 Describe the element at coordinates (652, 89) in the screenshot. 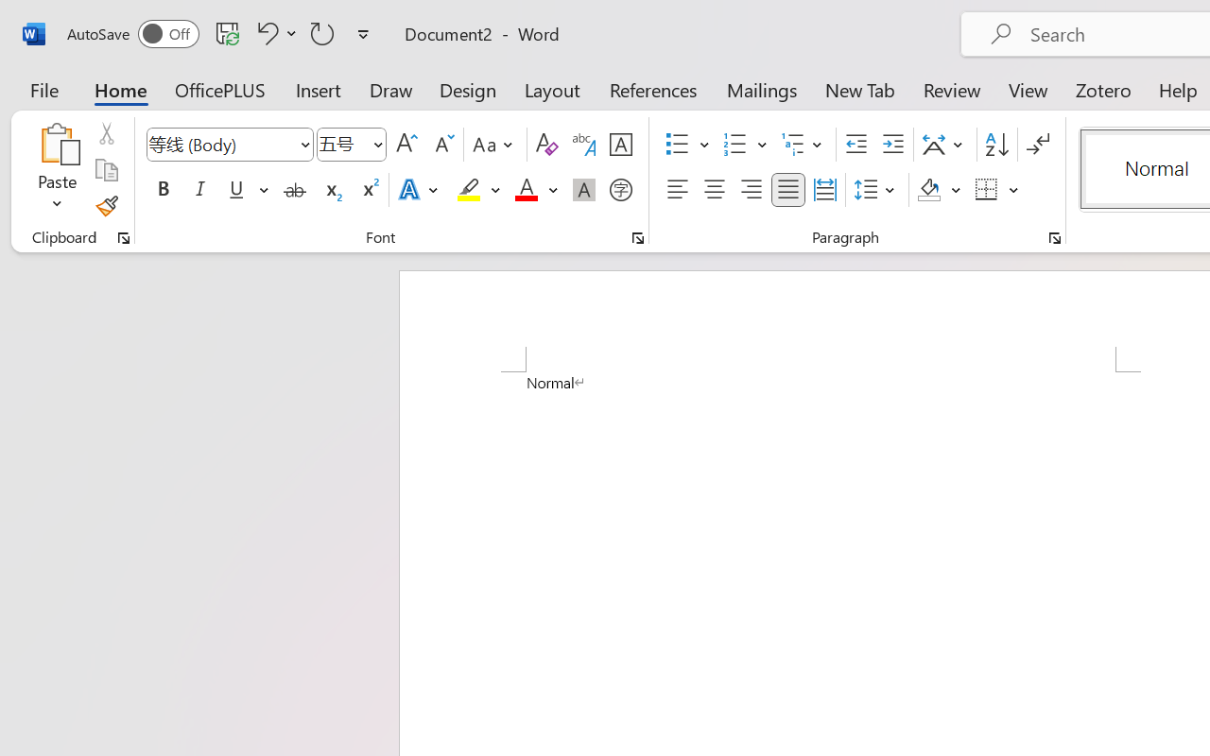

I see `References` at that location.